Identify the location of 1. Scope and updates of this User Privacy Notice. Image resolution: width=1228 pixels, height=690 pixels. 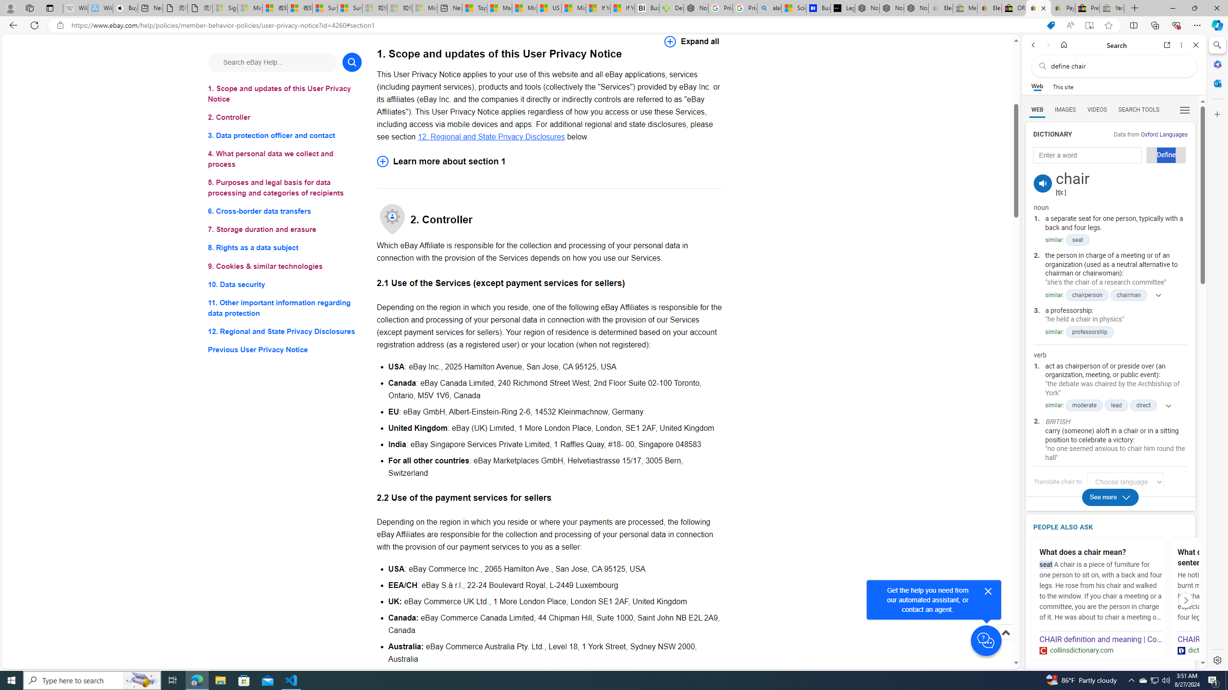
(285, 94).